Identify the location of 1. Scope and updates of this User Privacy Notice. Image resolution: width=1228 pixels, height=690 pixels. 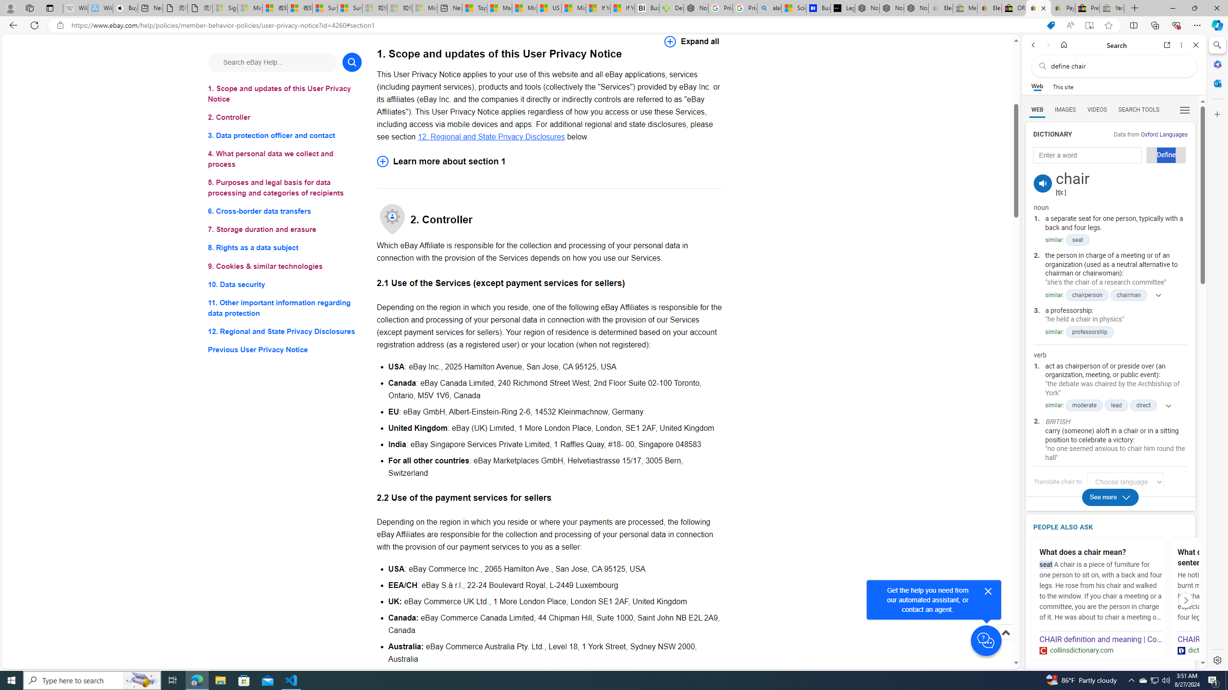
(285, 94).